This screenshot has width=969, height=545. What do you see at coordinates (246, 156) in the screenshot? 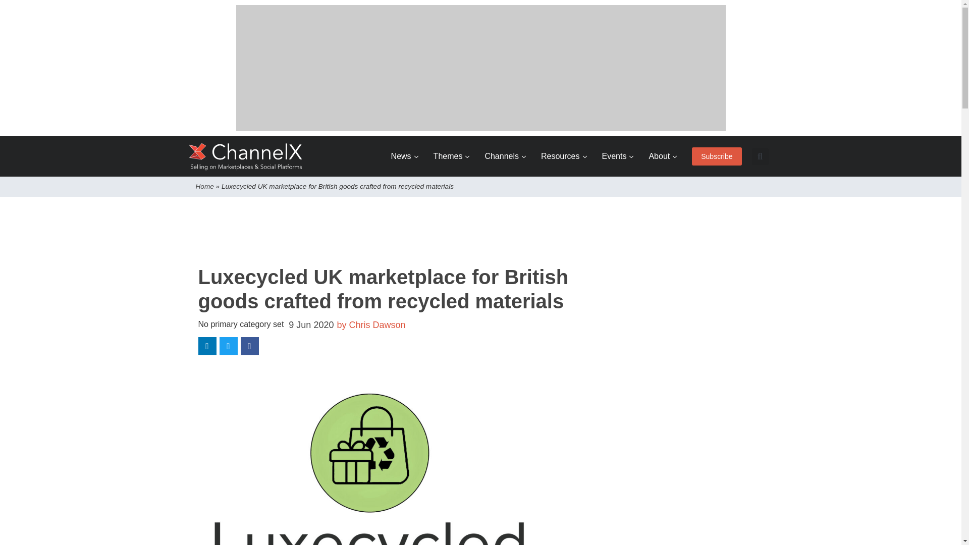
I see `ChannelX Home Page` at bounding box center [246, 156].